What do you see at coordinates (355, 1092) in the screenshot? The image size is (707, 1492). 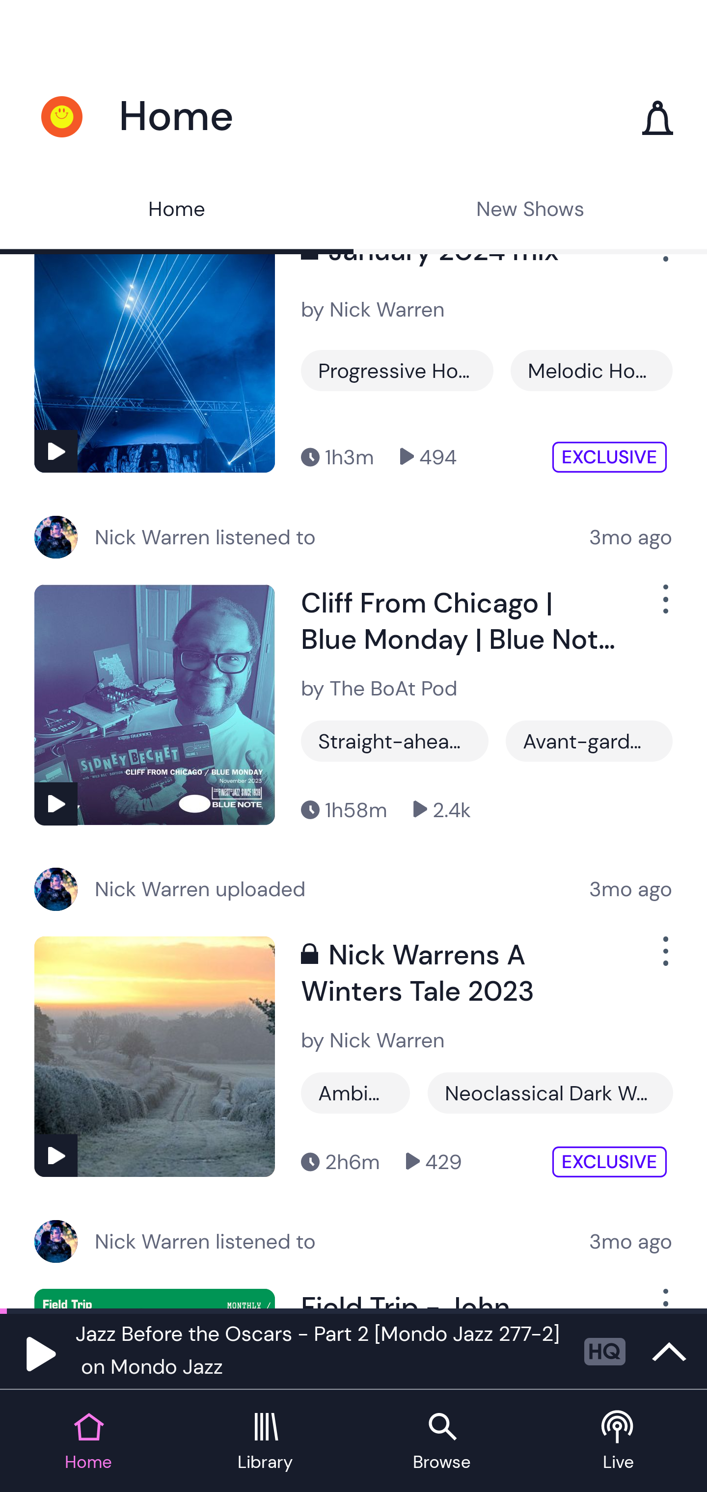 I see `Ambient` at bounding box center [355, 1092].